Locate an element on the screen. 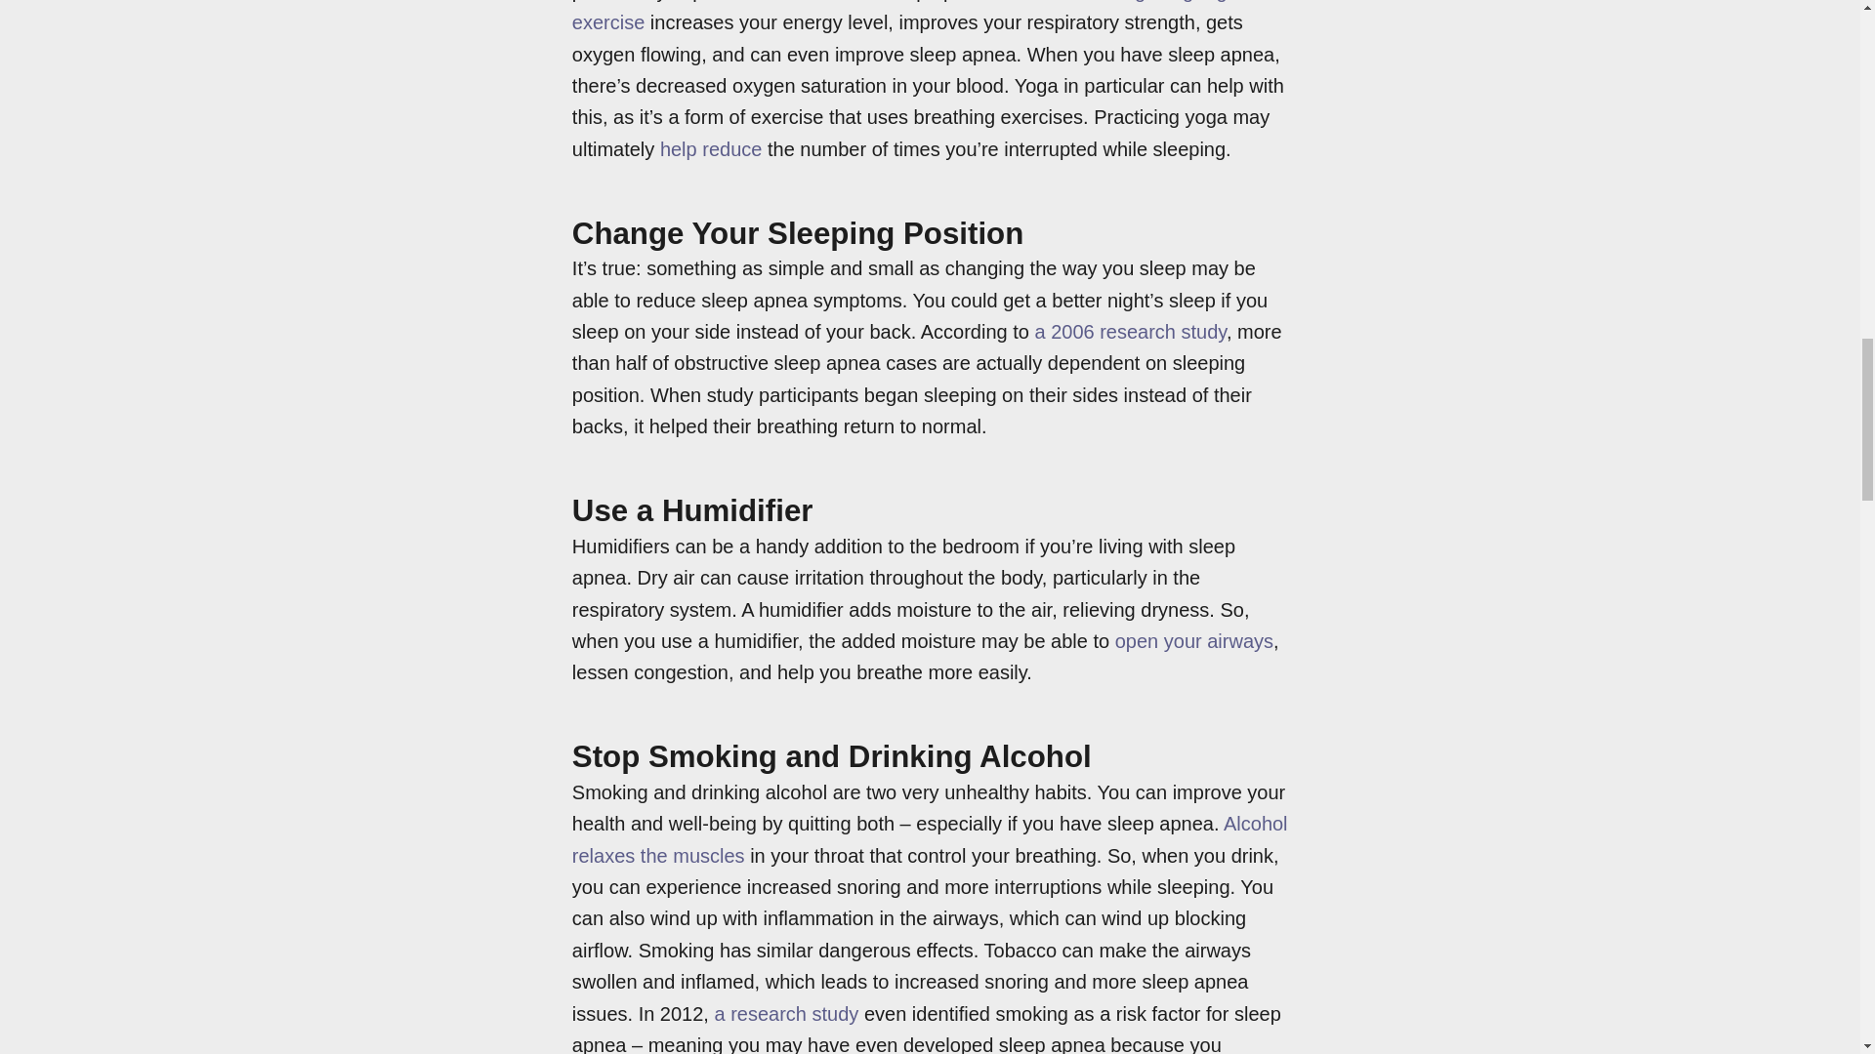 This screenshot has width=1875, height=1054. a research study is located at coordinates (783, 1013).